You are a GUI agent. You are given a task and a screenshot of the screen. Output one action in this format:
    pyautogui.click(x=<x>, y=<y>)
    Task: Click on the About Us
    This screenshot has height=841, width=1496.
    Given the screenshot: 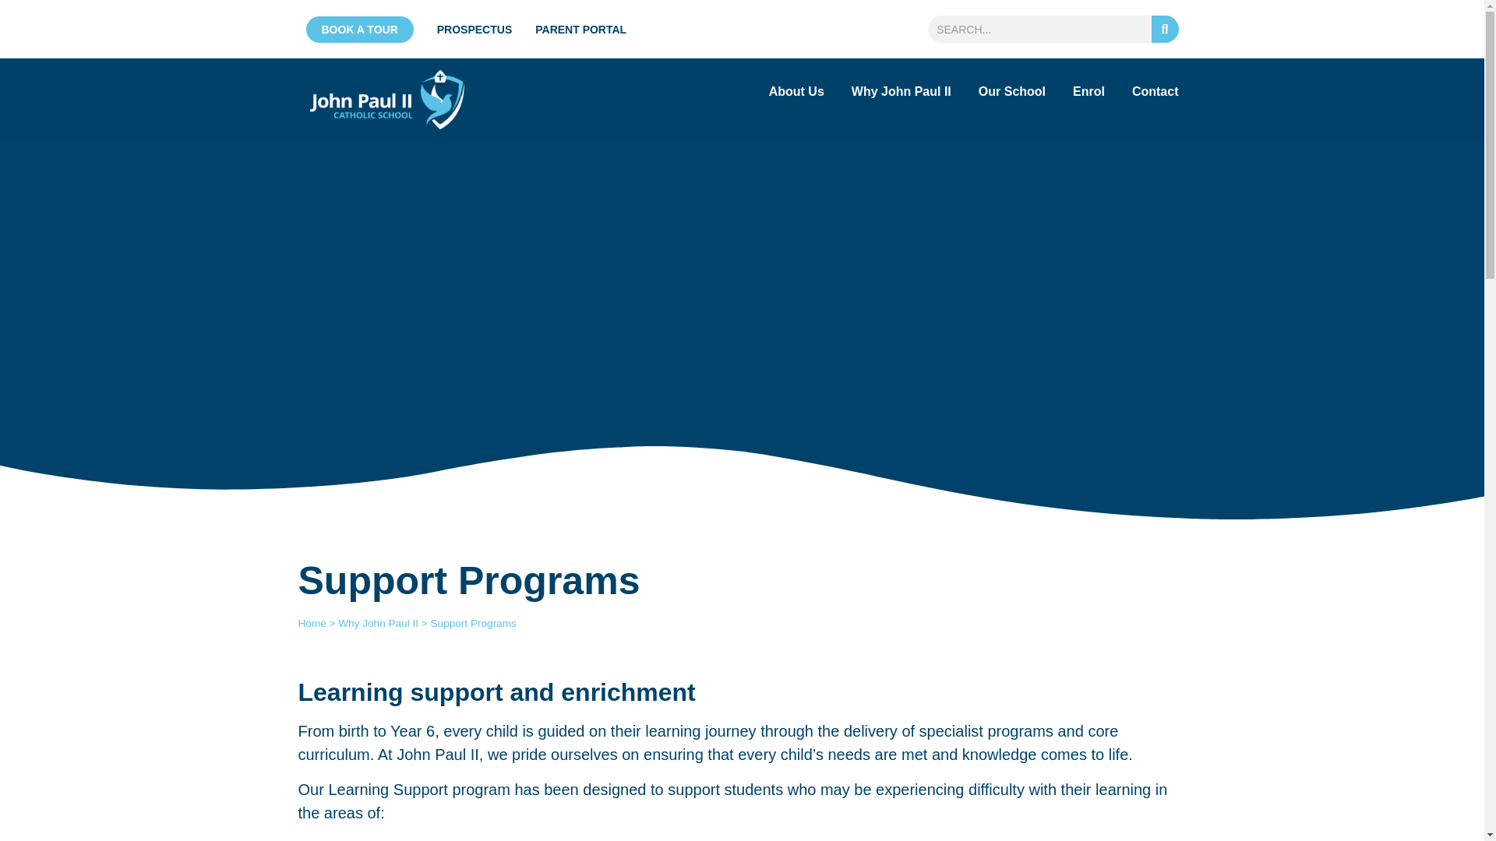 What is the action you would take?
    pyautogui.click(x=796, y=41)
    